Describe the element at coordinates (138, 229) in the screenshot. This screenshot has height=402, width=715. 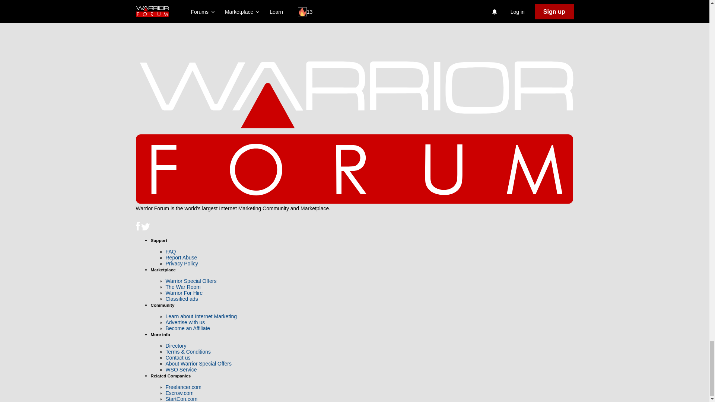
I see `Warrior Forum on Facebook` at that location.